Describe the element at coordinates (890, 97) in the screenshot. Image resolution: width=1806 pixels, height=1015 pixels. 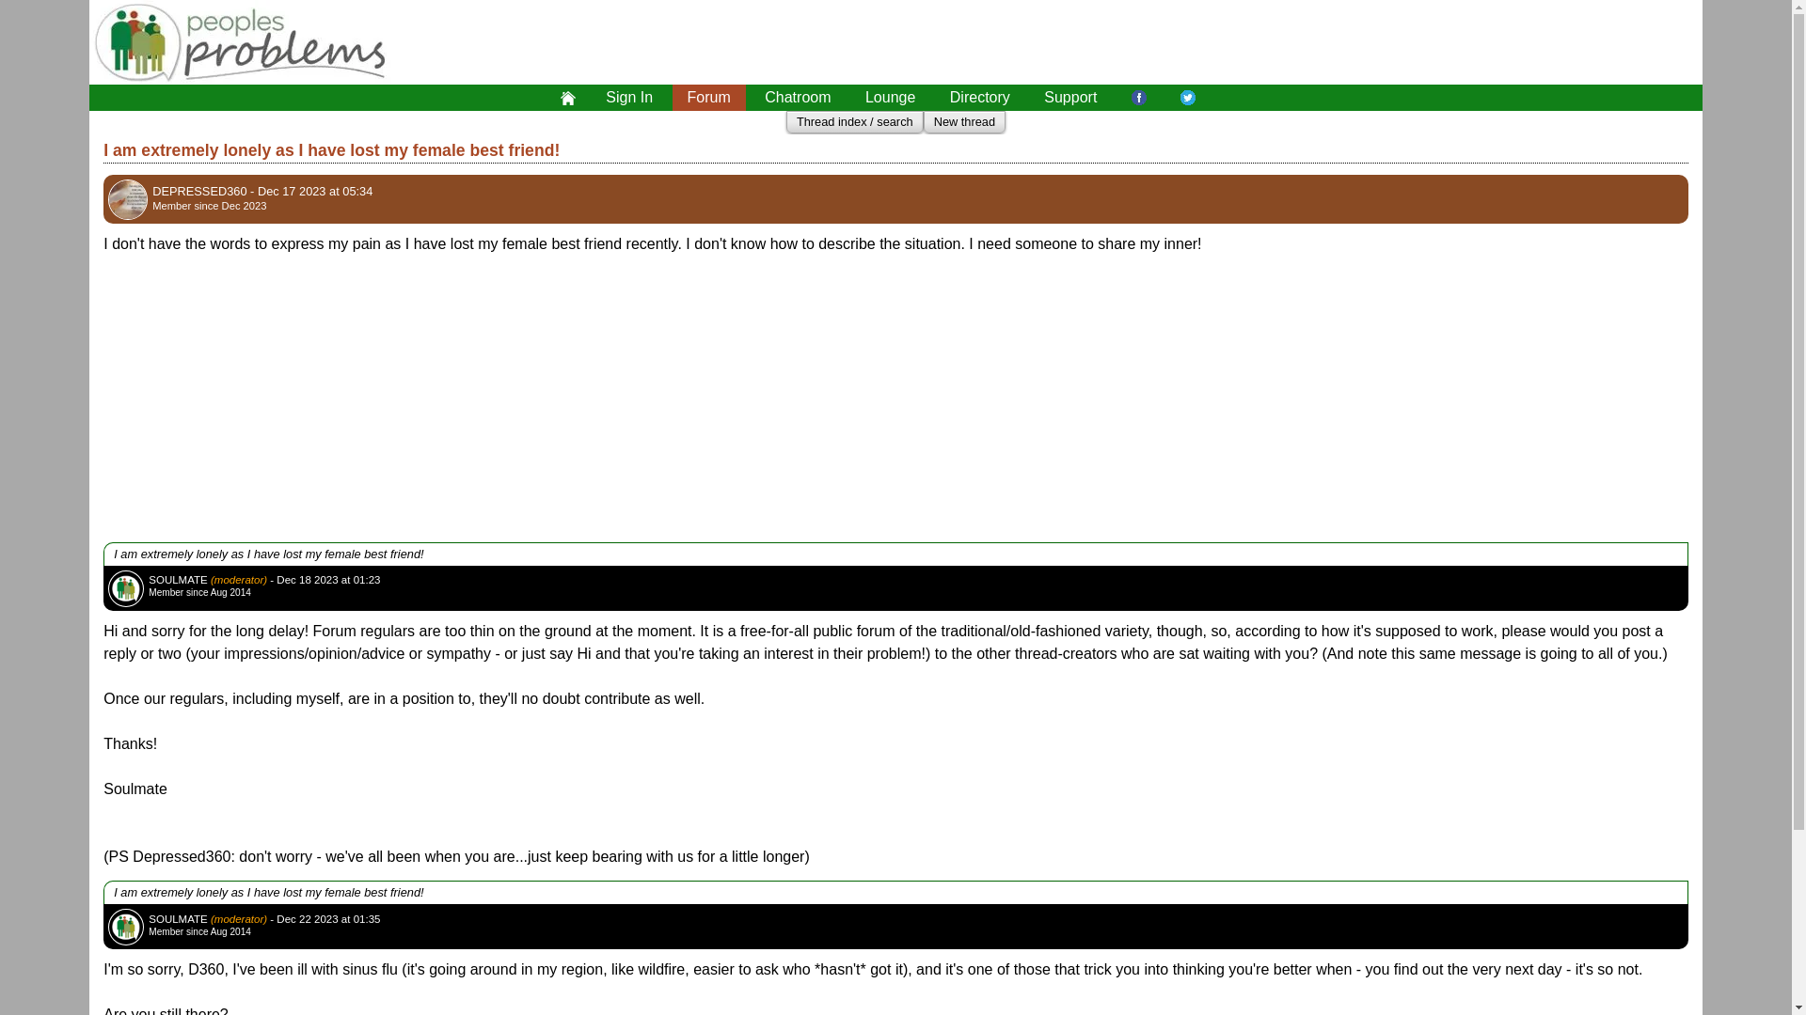
I see `Lounge` at that location.